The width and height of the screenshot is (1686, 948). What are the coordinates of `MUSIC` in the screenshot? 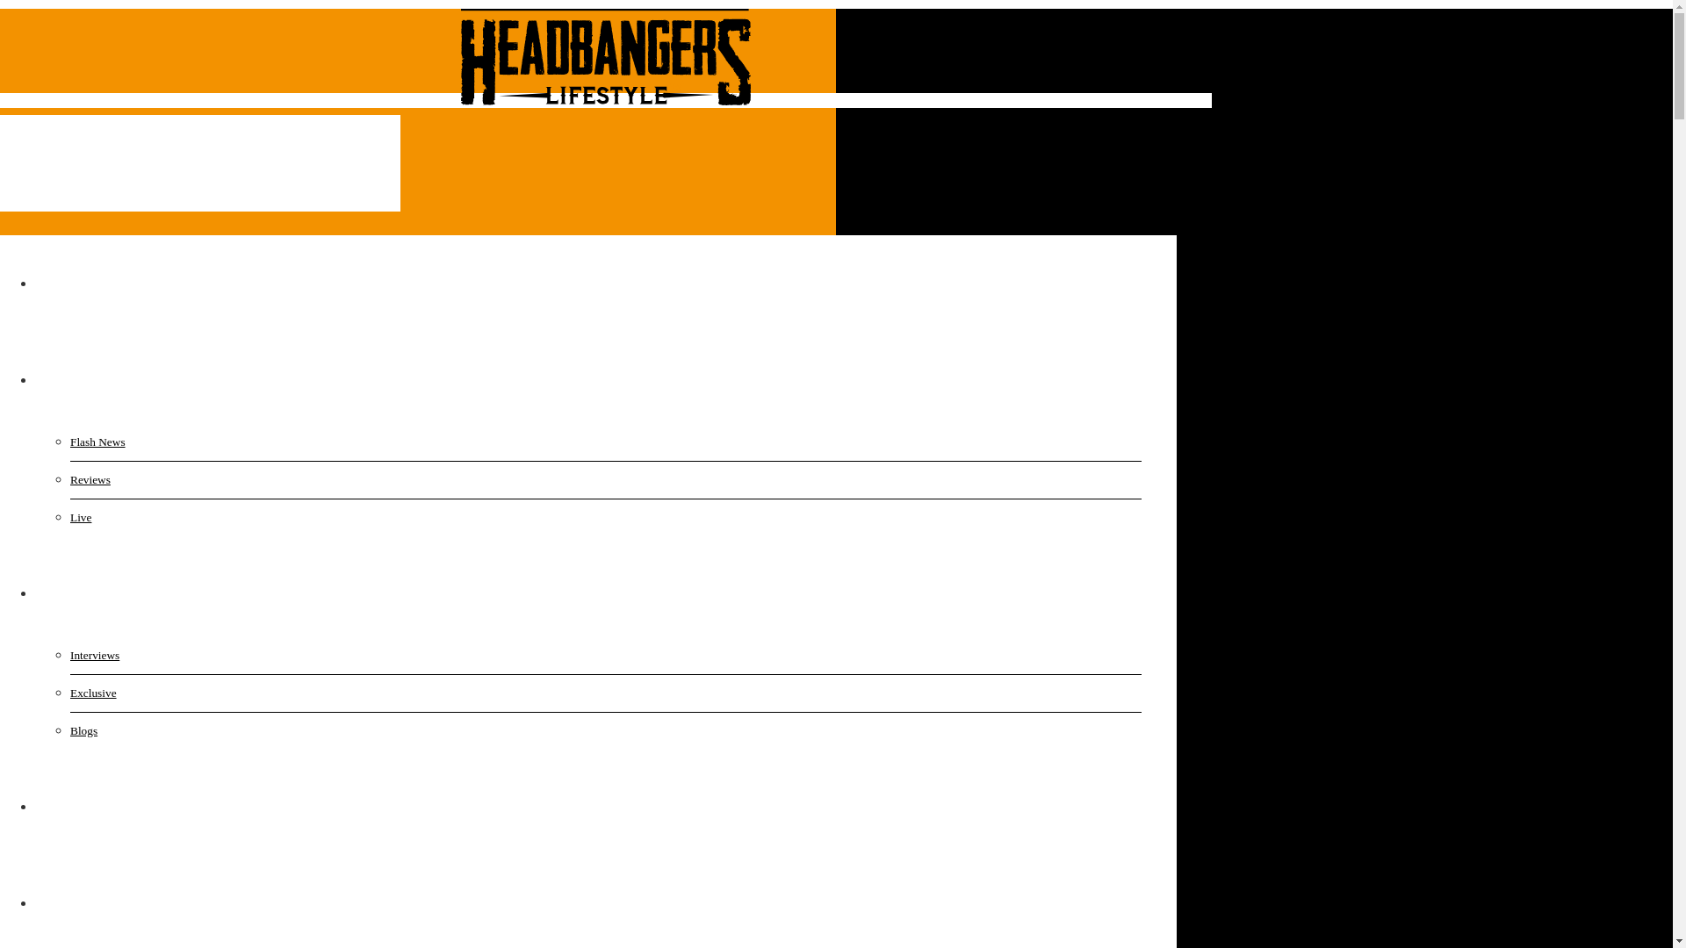 It's located at (90, 379).